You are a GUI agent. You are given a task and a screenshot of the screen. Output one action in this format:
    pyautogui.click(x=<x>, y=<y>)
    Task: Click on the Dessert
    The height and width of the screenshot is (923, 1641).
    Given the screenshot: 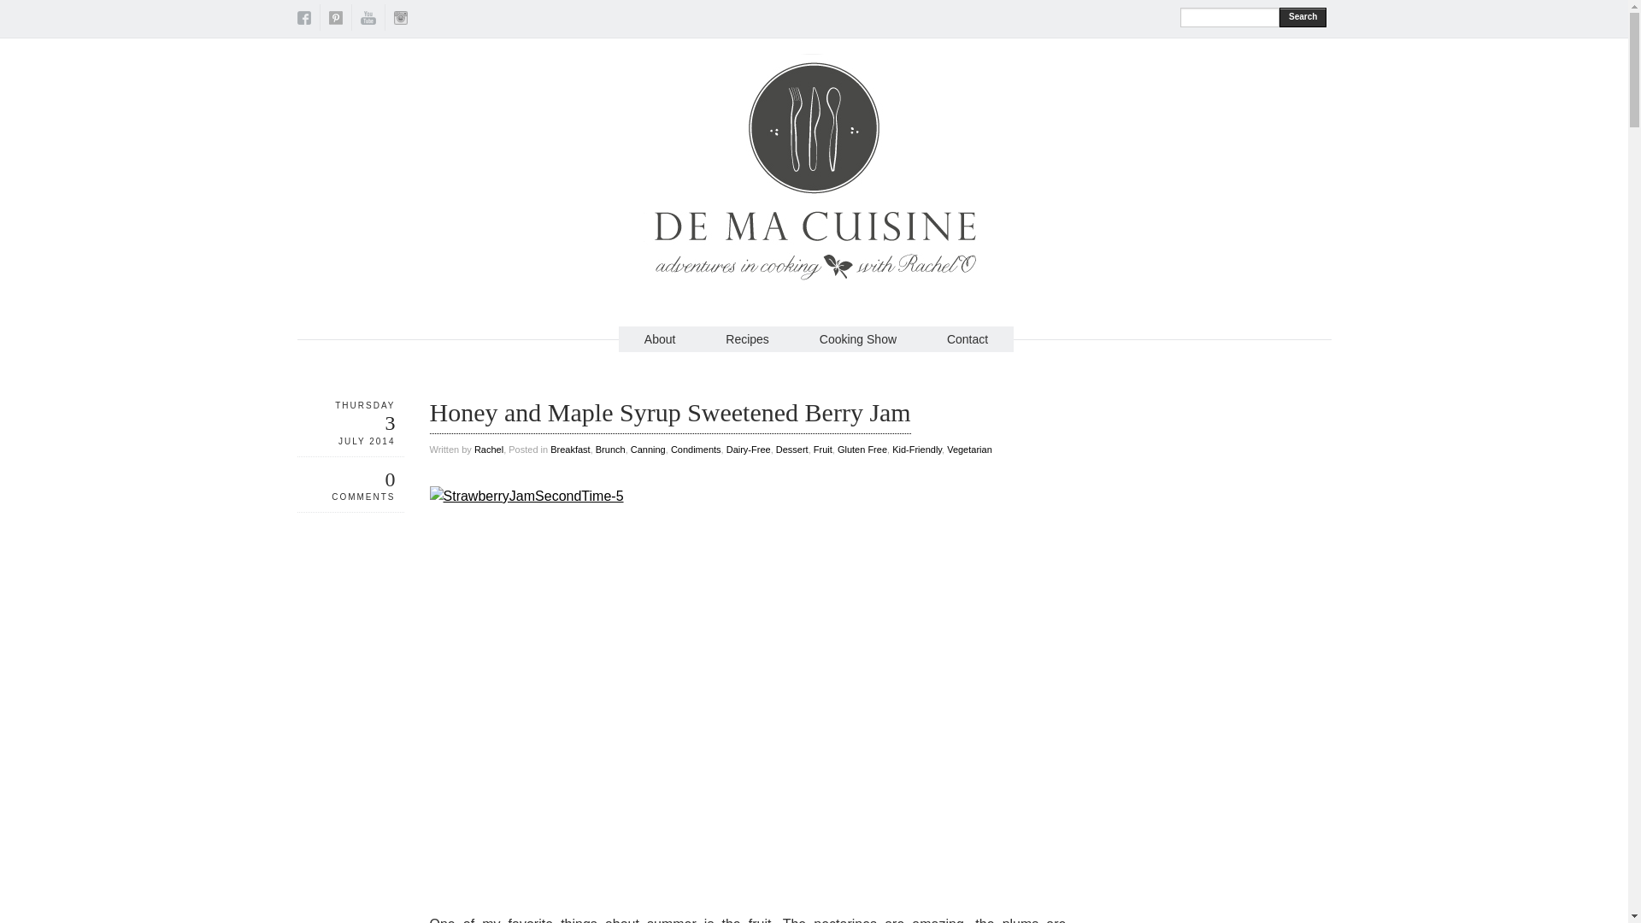 What is the action you would take?
    pyautogui.click(x=792, y=450)
    